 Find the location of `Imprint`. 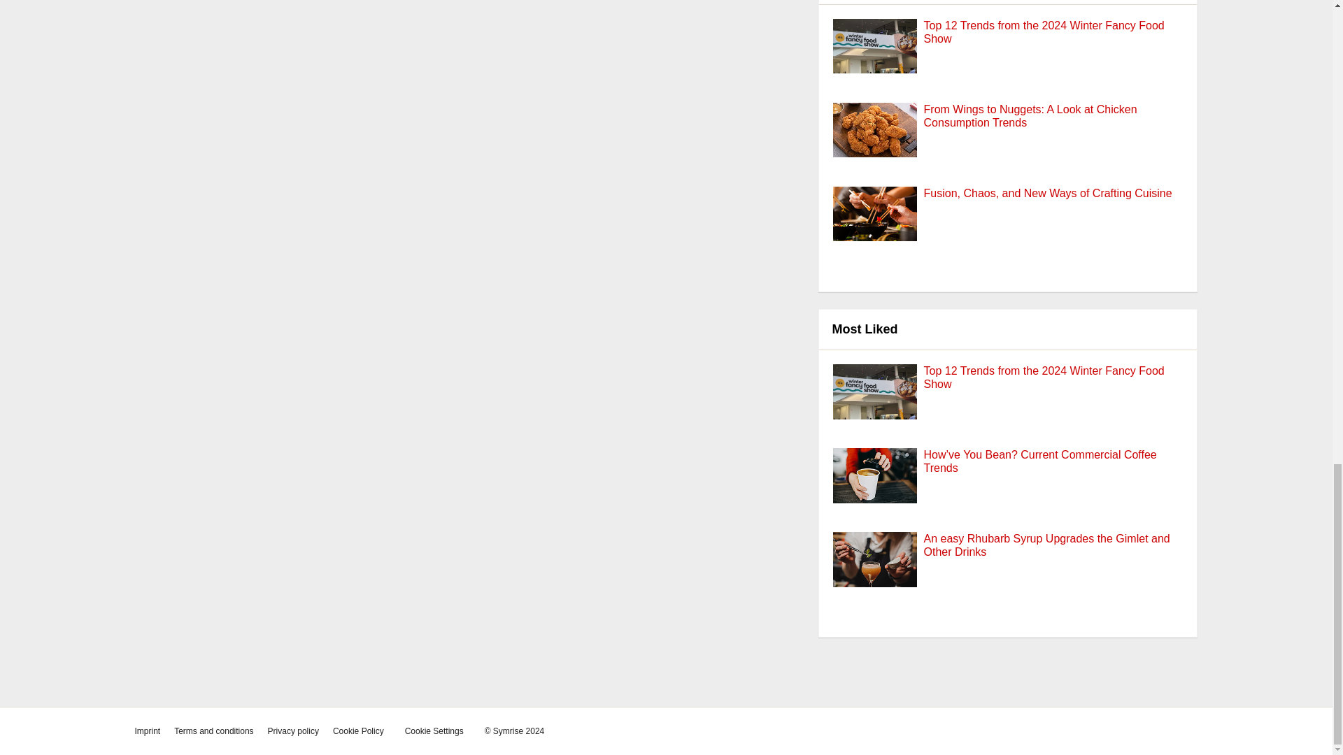

Imprint is located at coordinates (147, 731).